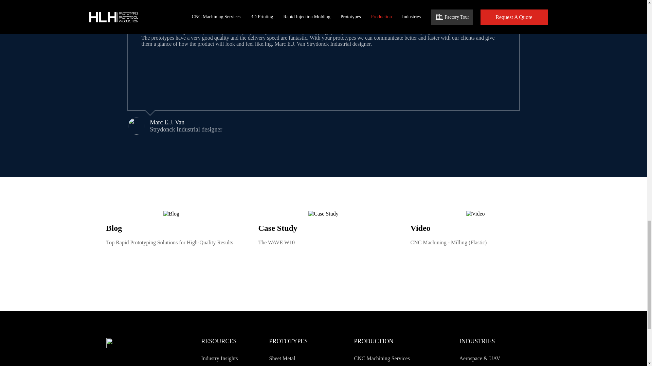 The image size is (652, 366). What do you see at coordinates (396, 365) in the screenshot?
I see `Die Casting` at bounding box center [396, 365].